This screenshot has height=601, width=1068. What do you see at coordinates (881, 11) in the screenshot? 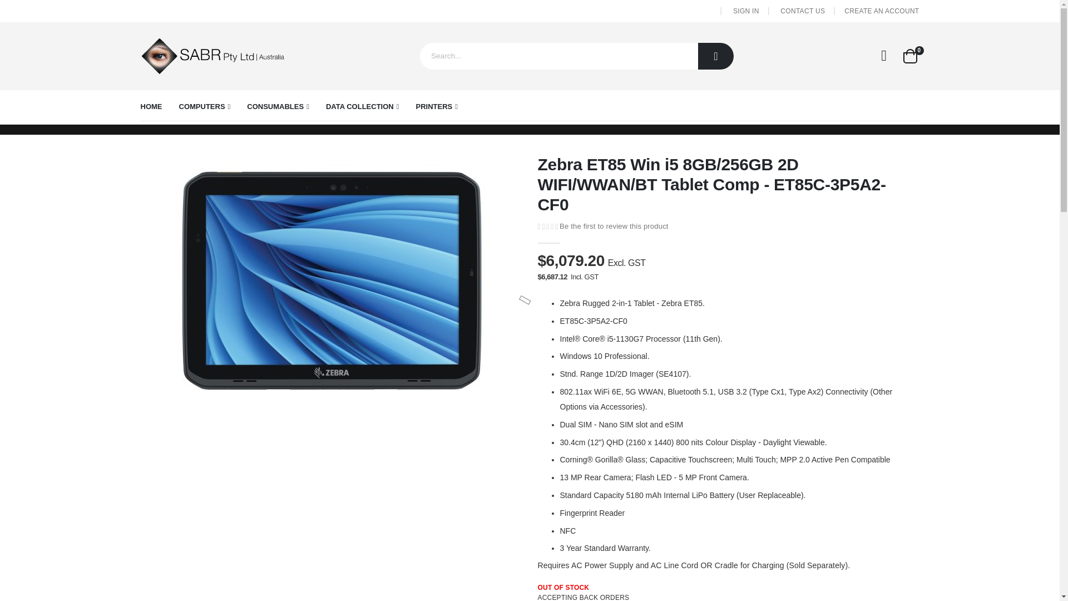
I see `CREATE AN ACCOUNT` at bounding box center [881, 11].